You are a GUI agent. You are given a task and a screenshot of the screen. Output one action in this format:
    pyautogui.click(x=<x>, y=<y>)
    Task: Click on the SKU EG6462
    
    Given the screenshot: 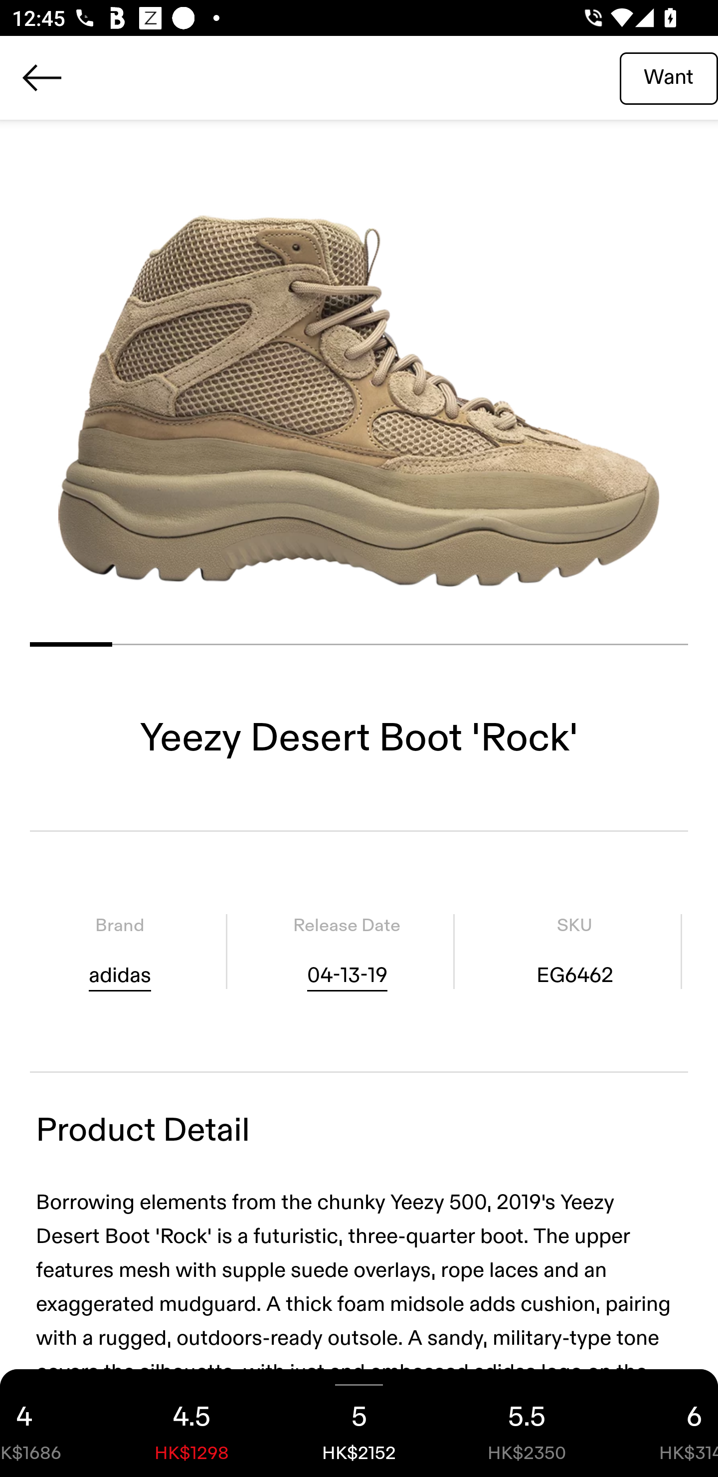 What is the action you would take?
    pyautogui.click(x=574, y=951)
    